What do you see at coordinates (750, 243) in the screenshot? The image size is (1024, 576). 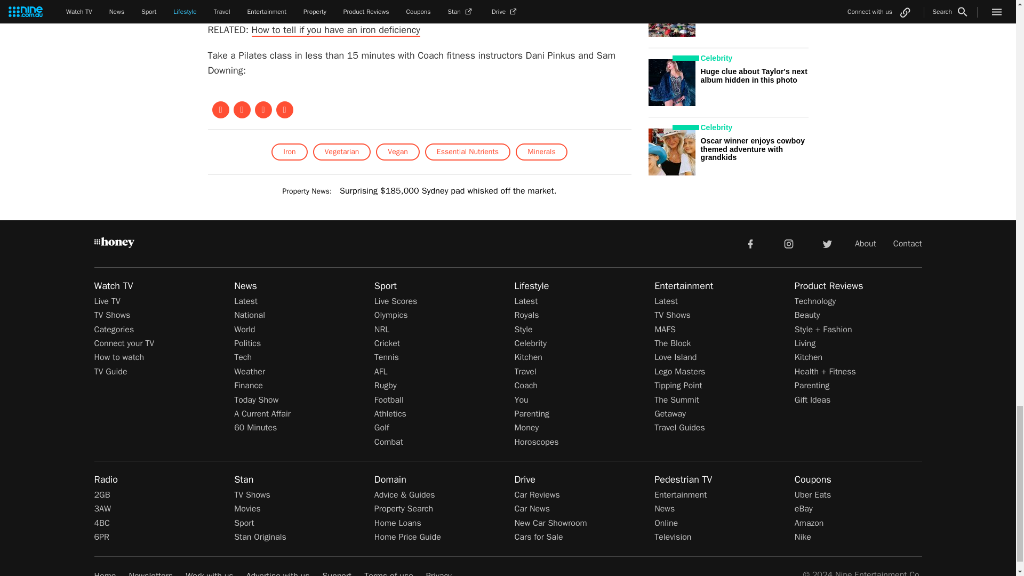 I see `facebook` at bounding box center [750, 243].